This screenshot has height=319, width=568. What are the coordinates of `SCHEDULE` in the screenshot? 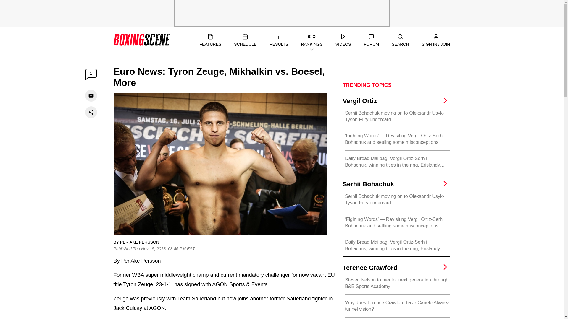 It's located at (245, 40).